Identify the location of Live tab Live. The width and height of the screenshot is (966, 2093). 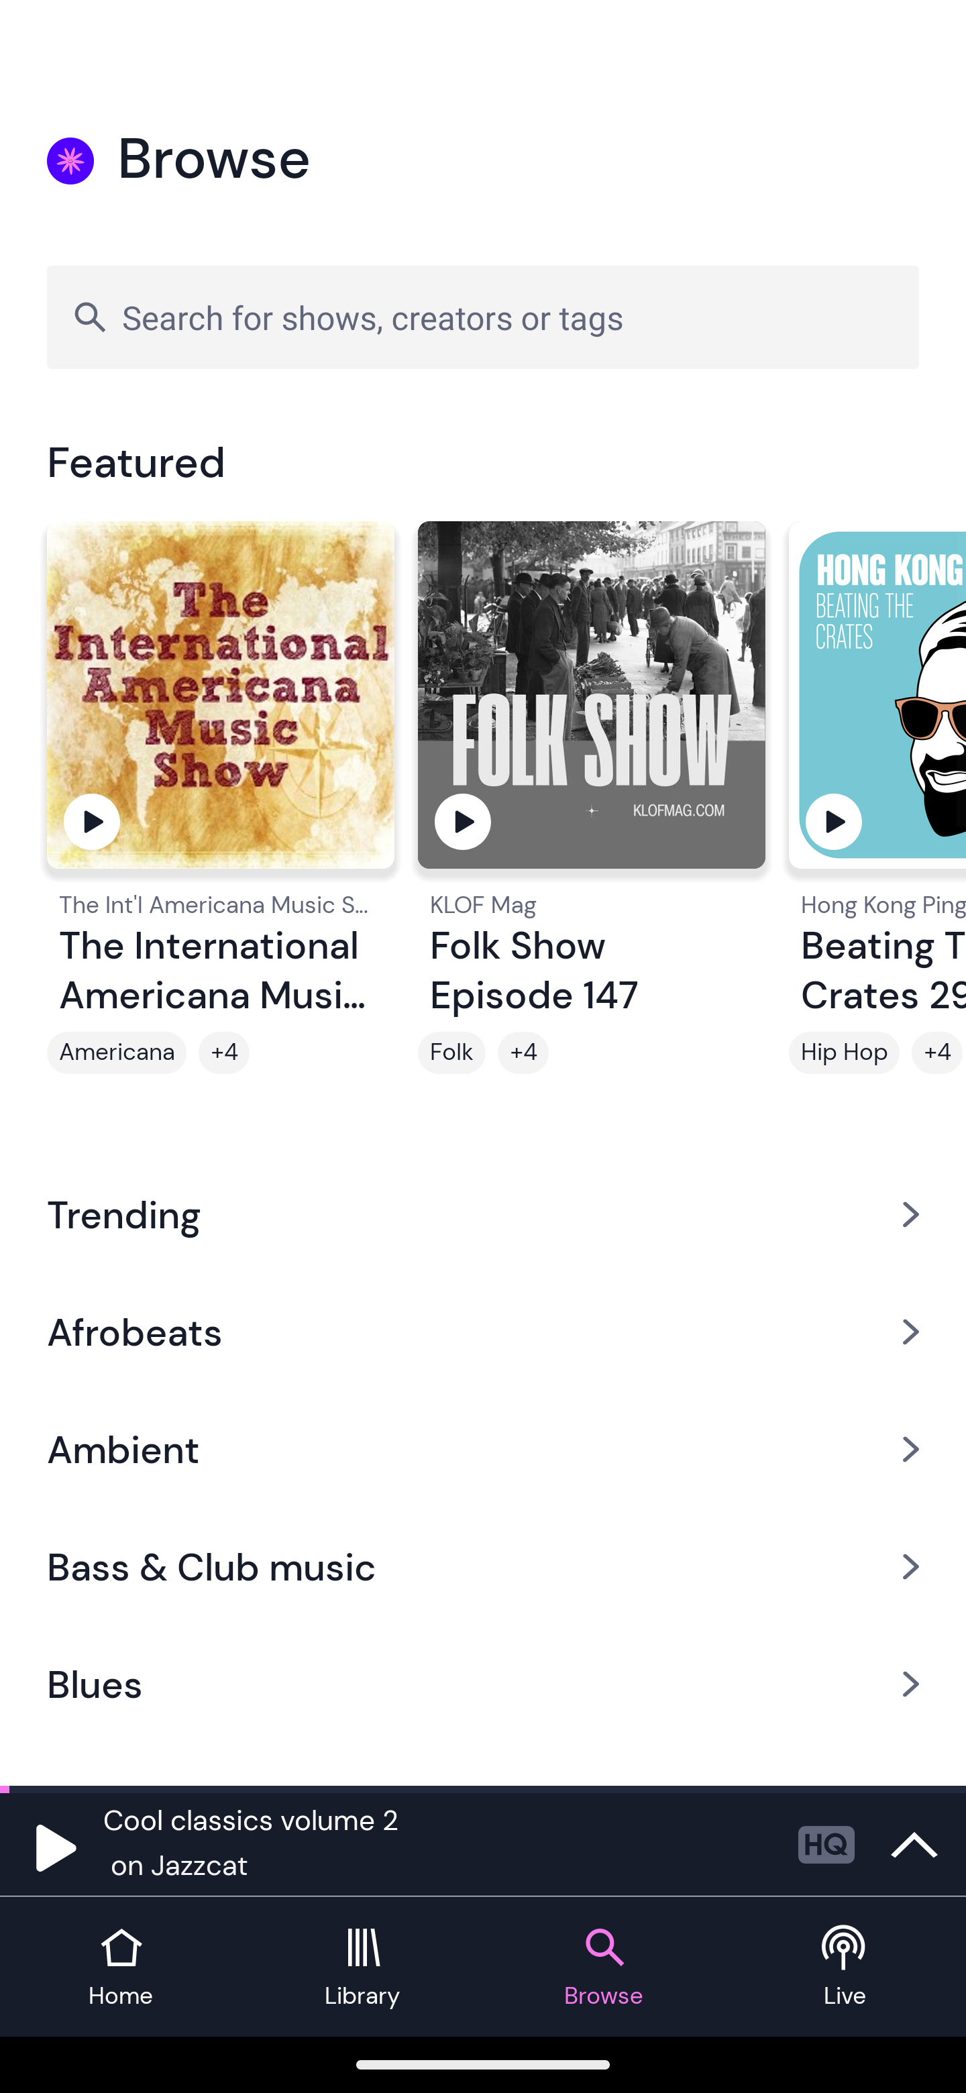
(845, 1967).